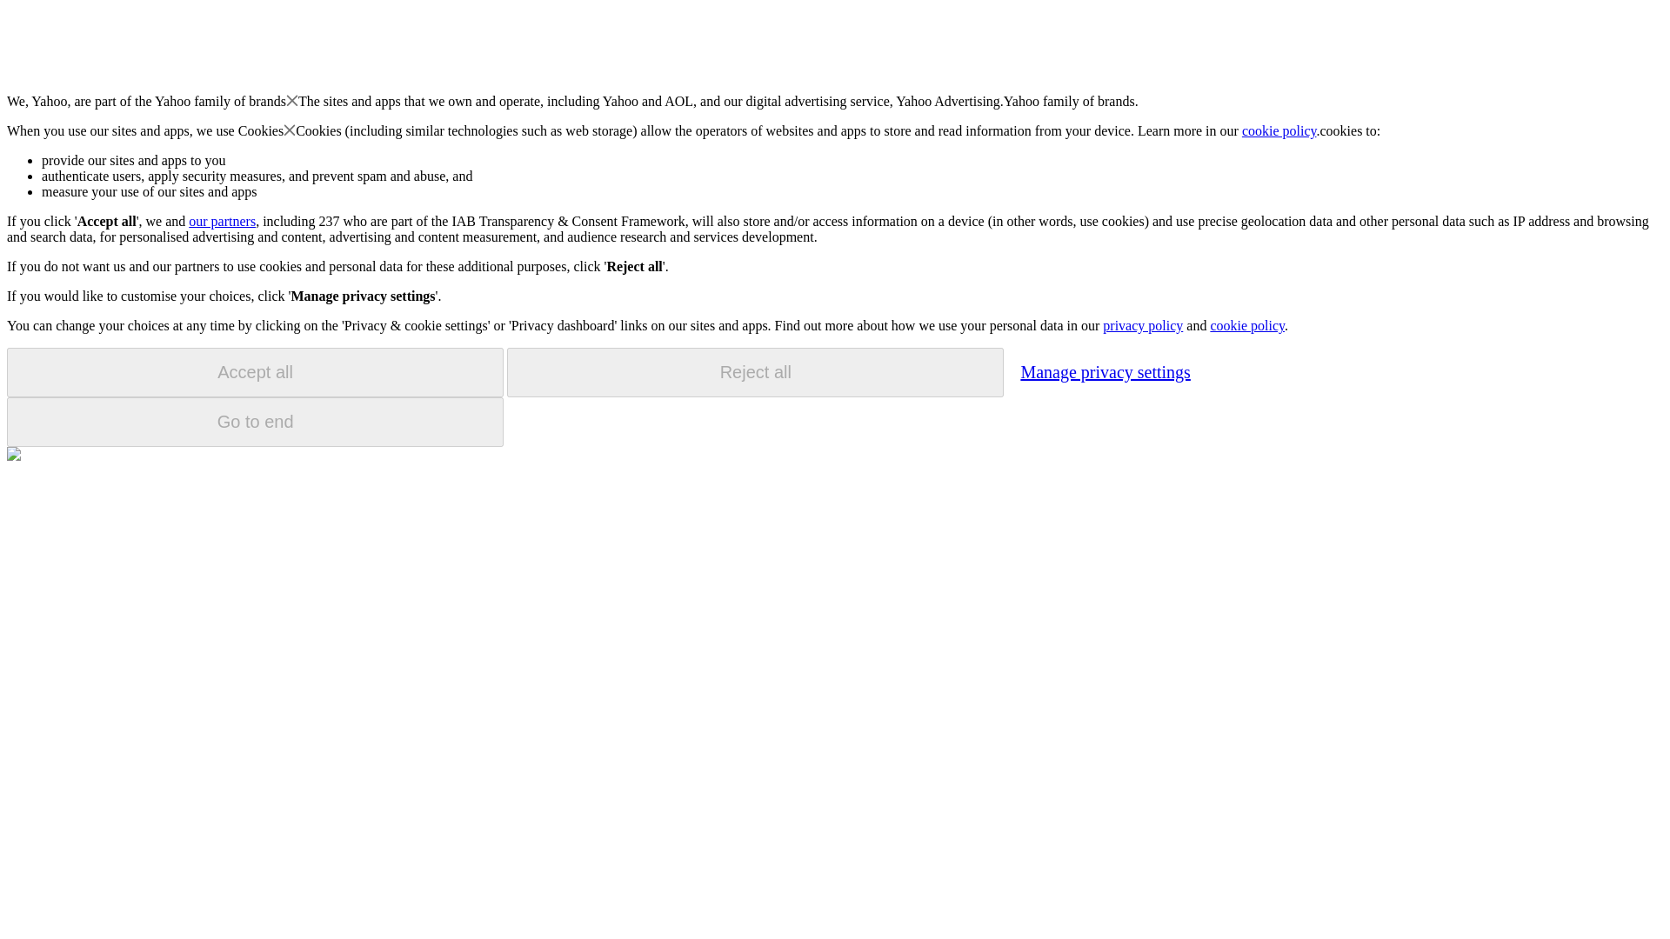 The image size is (1670, 939). What do you see at coordinates (1142, 325) in the screenshot?
I see `privacy policy` at bounding box center [1142, 325].